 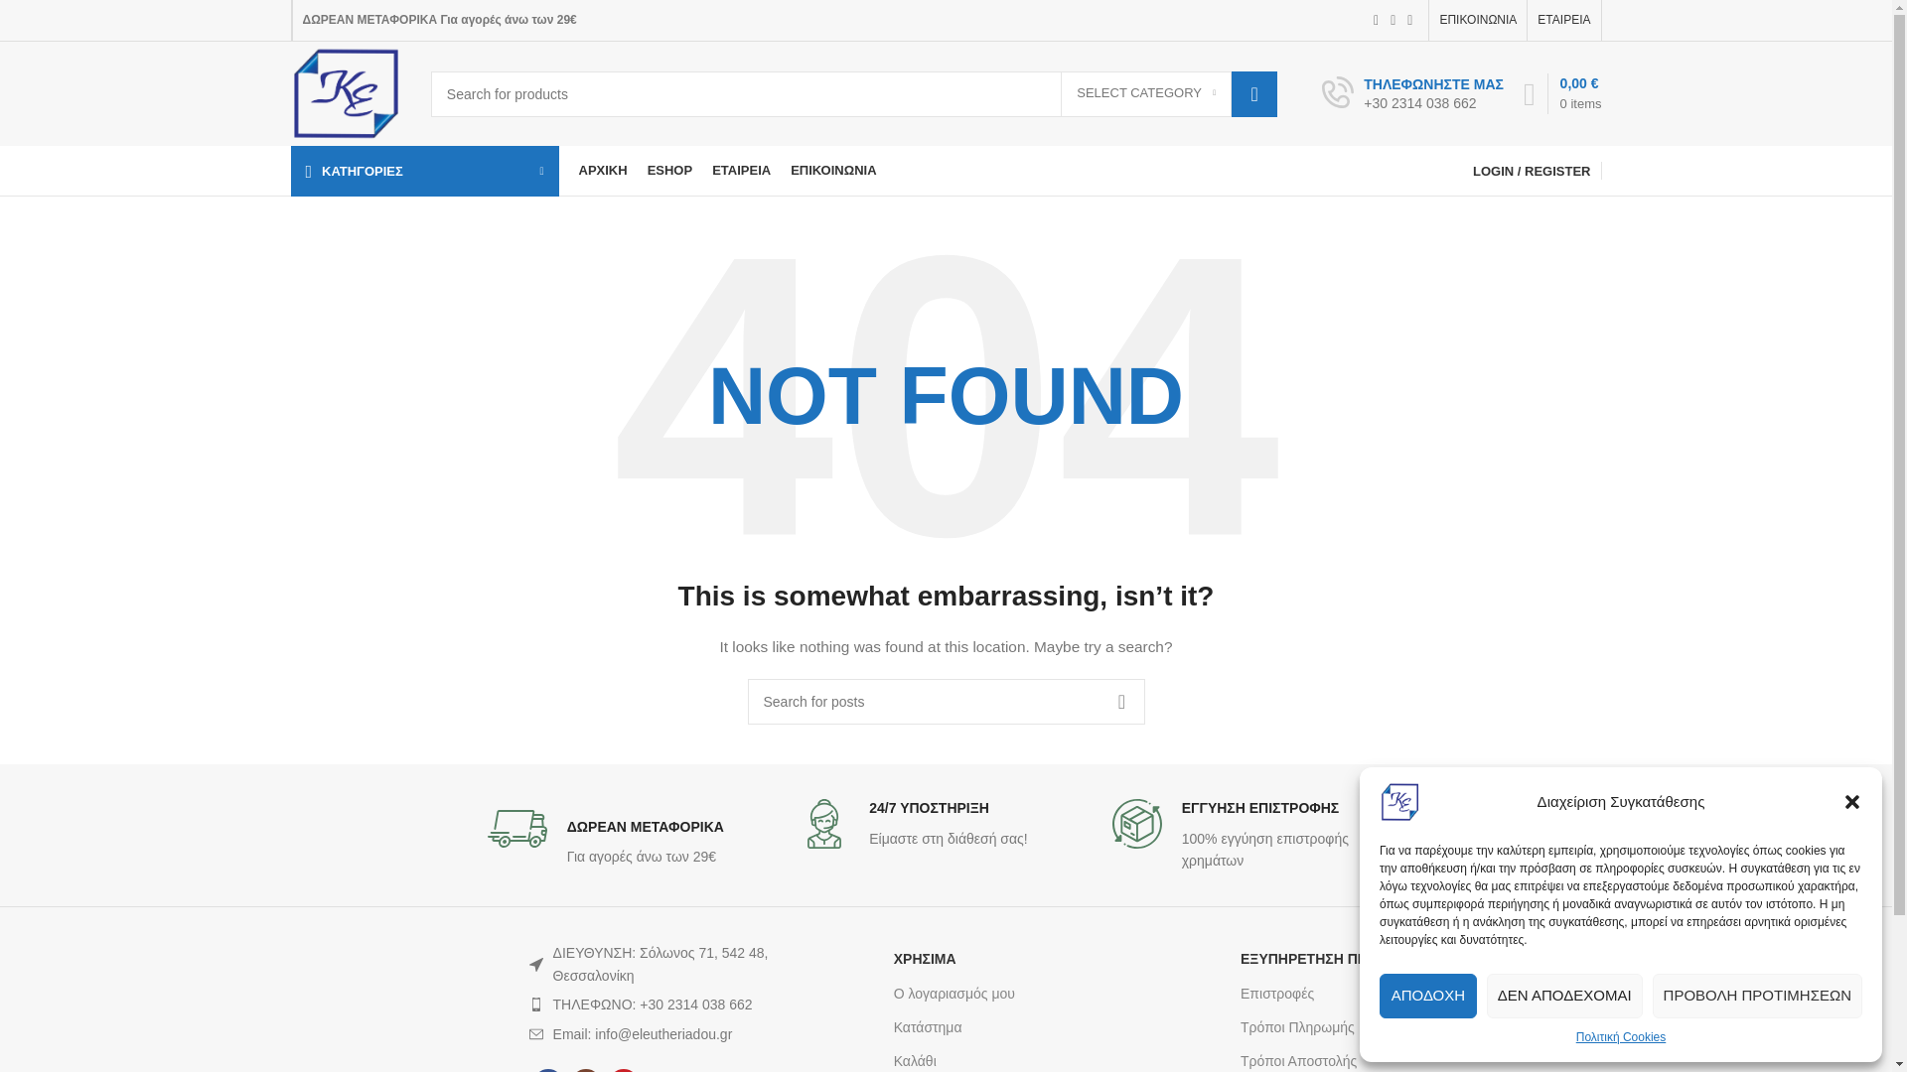 I want to click on retail-2-support, so click(x=823, y=824).